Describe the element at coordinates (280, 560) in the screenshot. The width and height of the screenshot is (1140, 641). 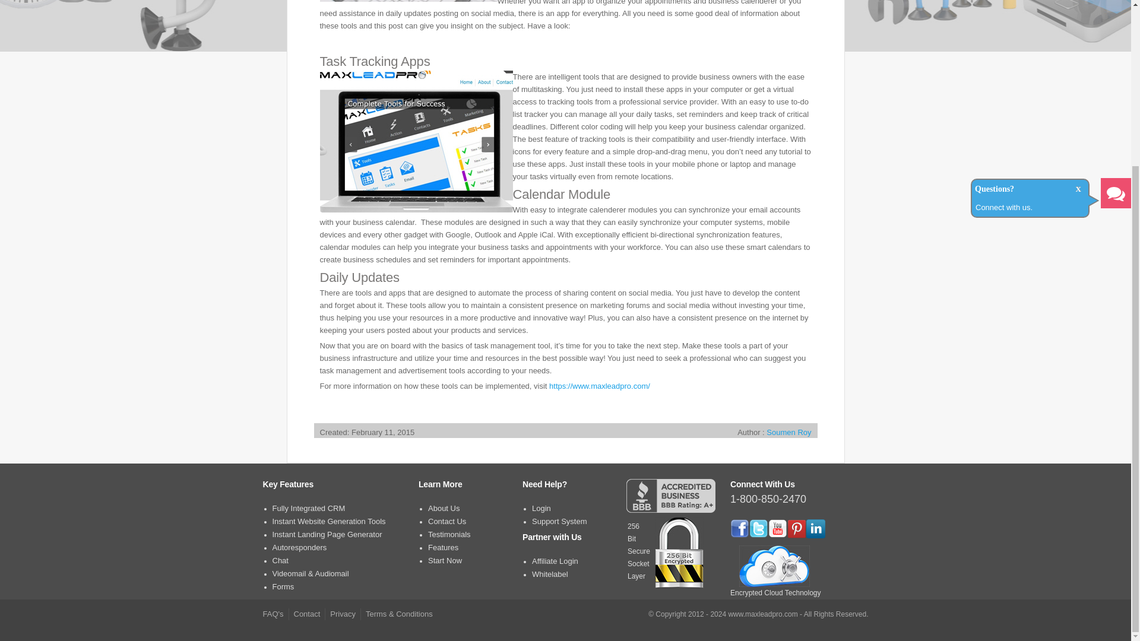
I see `Chat` at that location.